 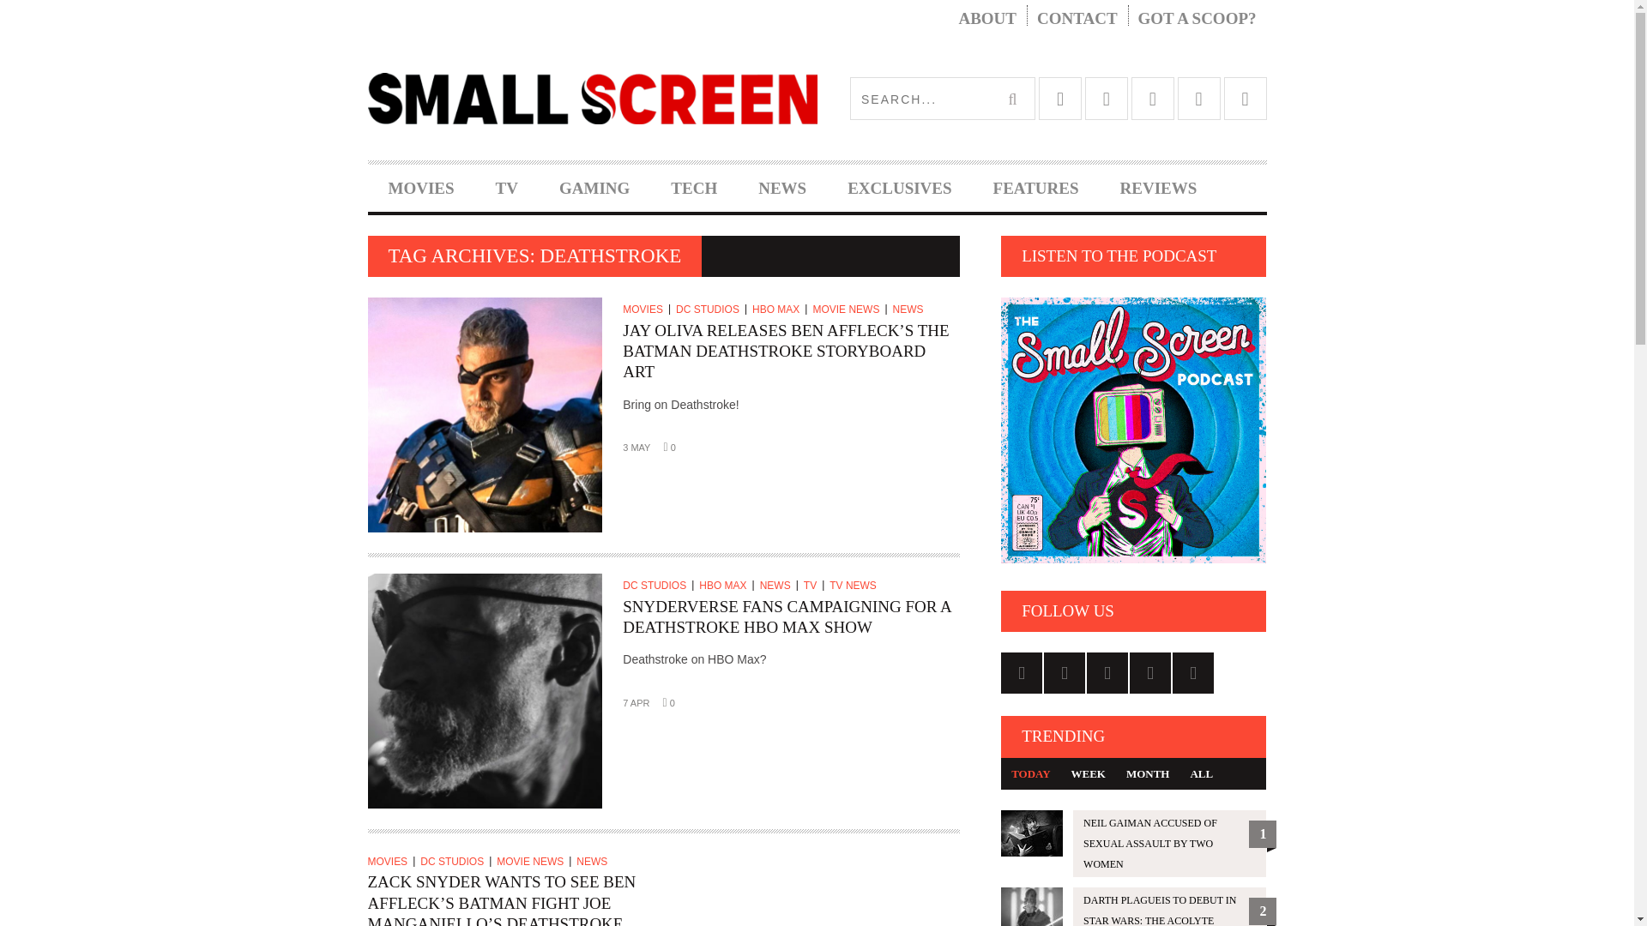 What do you see at coordinates (813, 586) in the screenshot?
I see `View all posts in TV` at bounding box center [813, 586].